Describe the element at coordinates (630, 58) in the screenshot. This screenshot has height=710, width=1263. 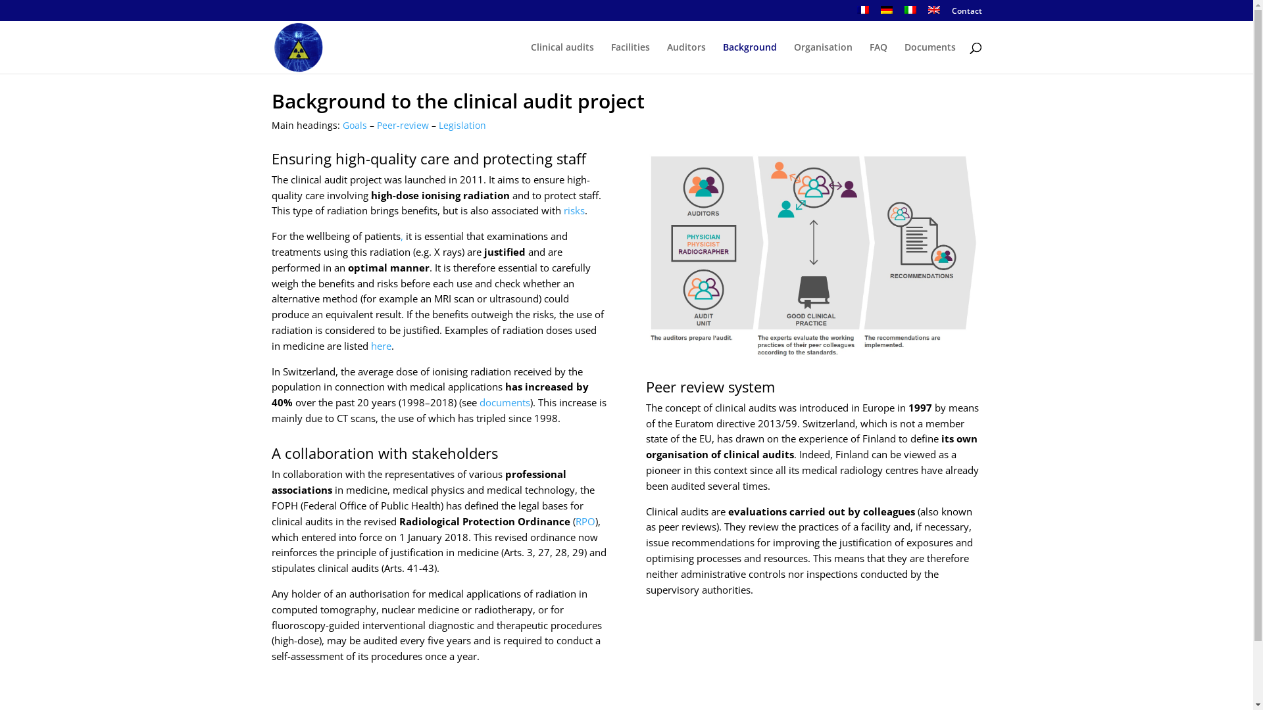
I see `Facilities` at that location.